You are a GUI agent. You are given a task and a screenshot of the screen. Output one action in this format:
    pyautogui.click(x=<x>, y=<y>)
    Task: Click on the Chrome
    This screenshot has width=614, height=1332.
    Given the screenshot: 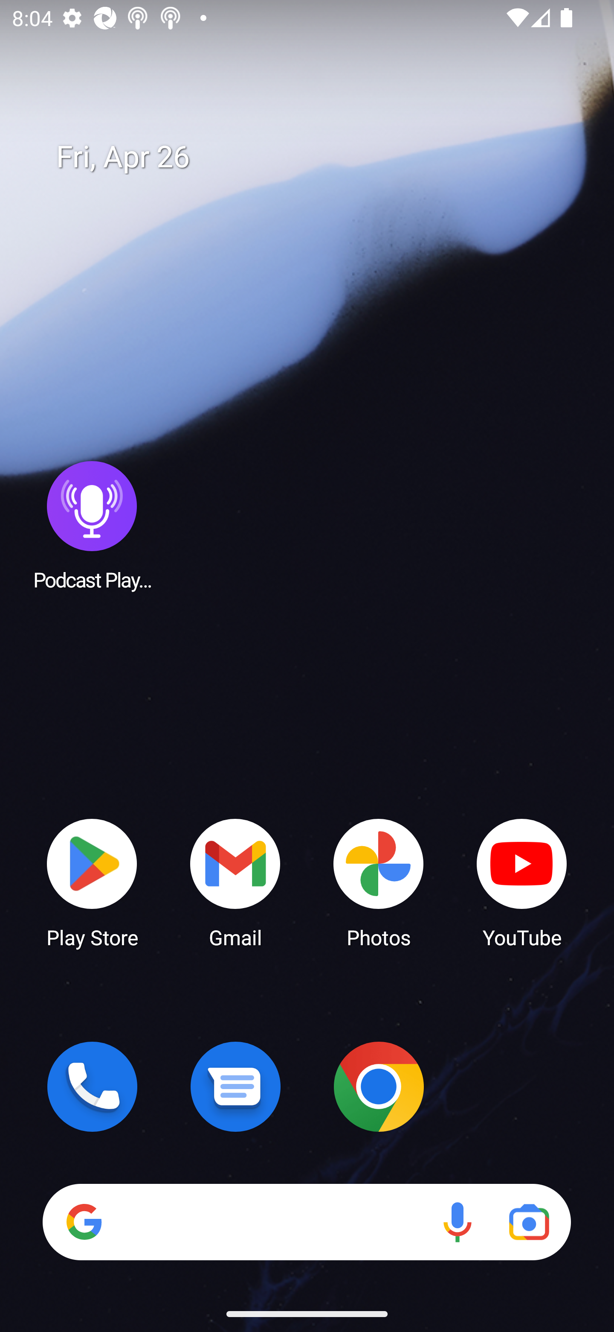 What is the action you would take?
    pyautogui.click(x=379, y=1087)
    